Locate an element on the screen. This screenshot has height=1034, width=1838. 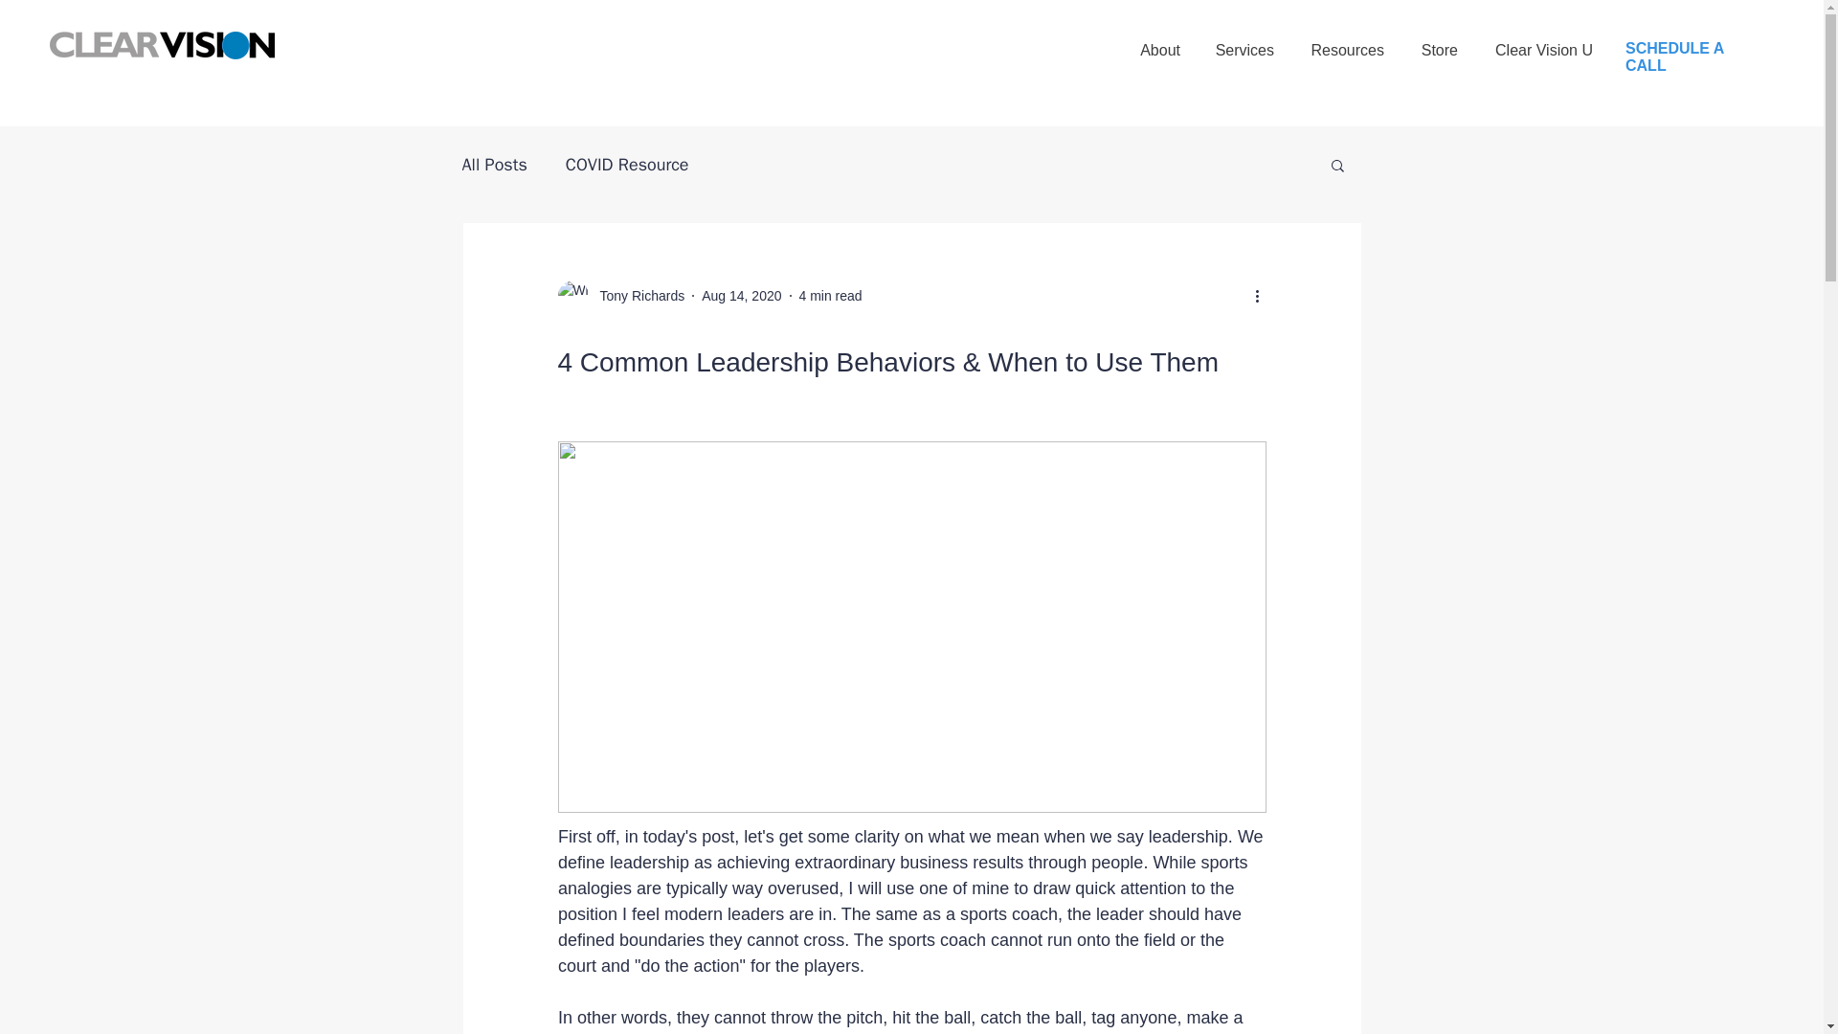
Services is located at coordinates (1244, 41).